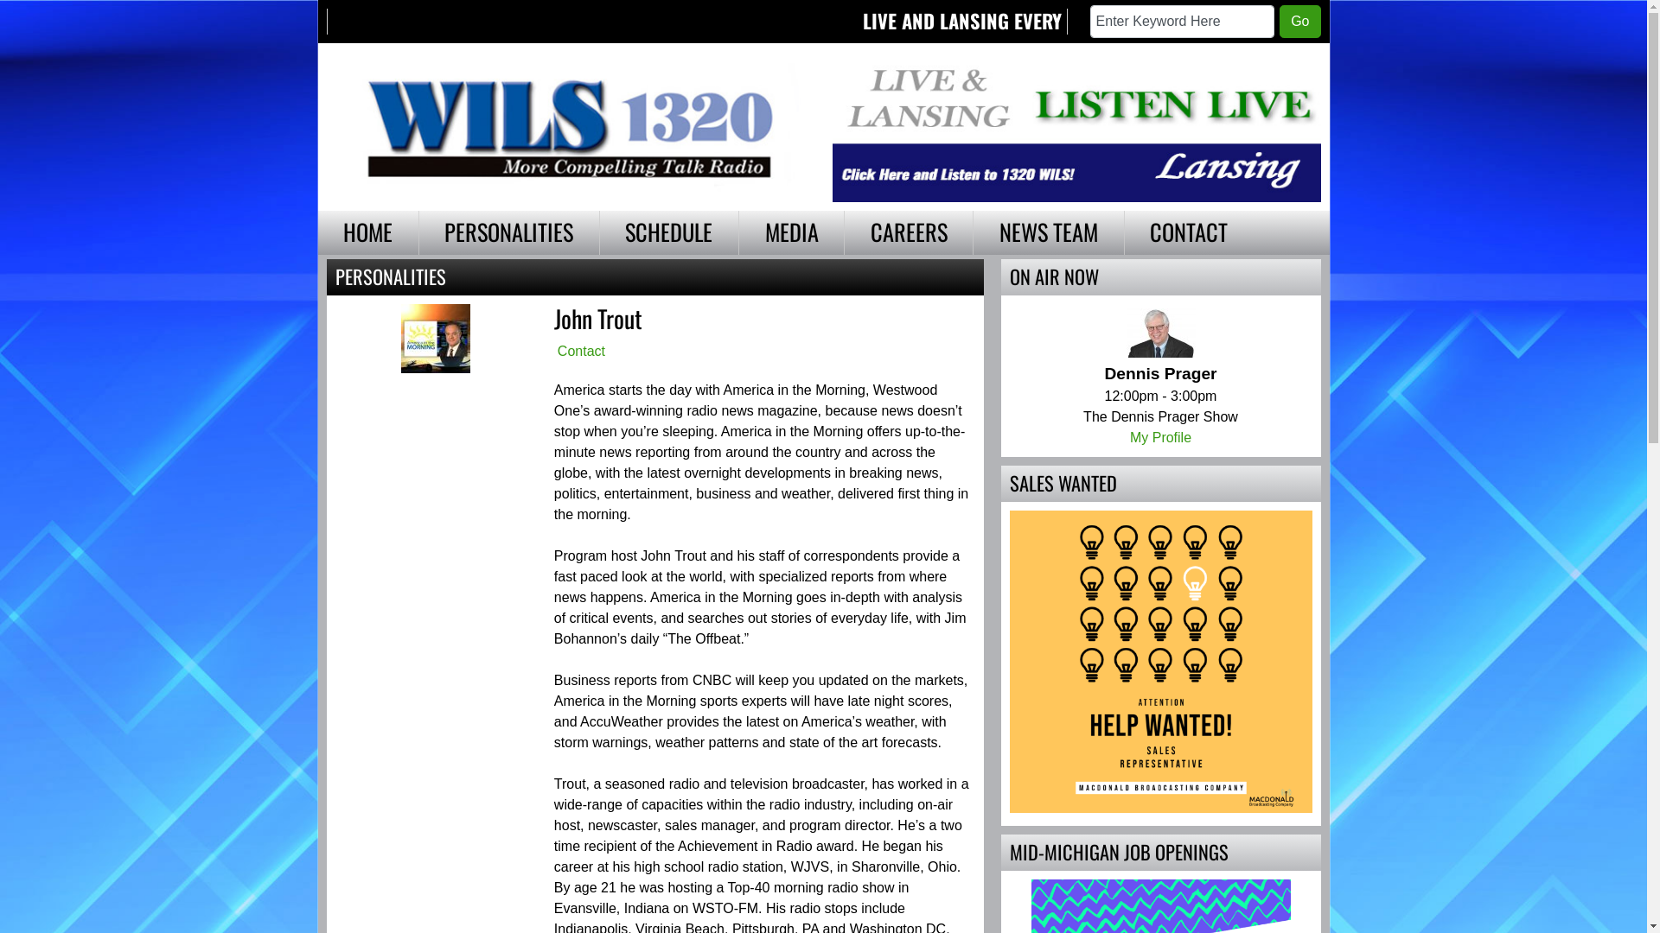 The width and height of the screenshot is (1660, 933). I want to click on CONTACT, so click(1190, 233).